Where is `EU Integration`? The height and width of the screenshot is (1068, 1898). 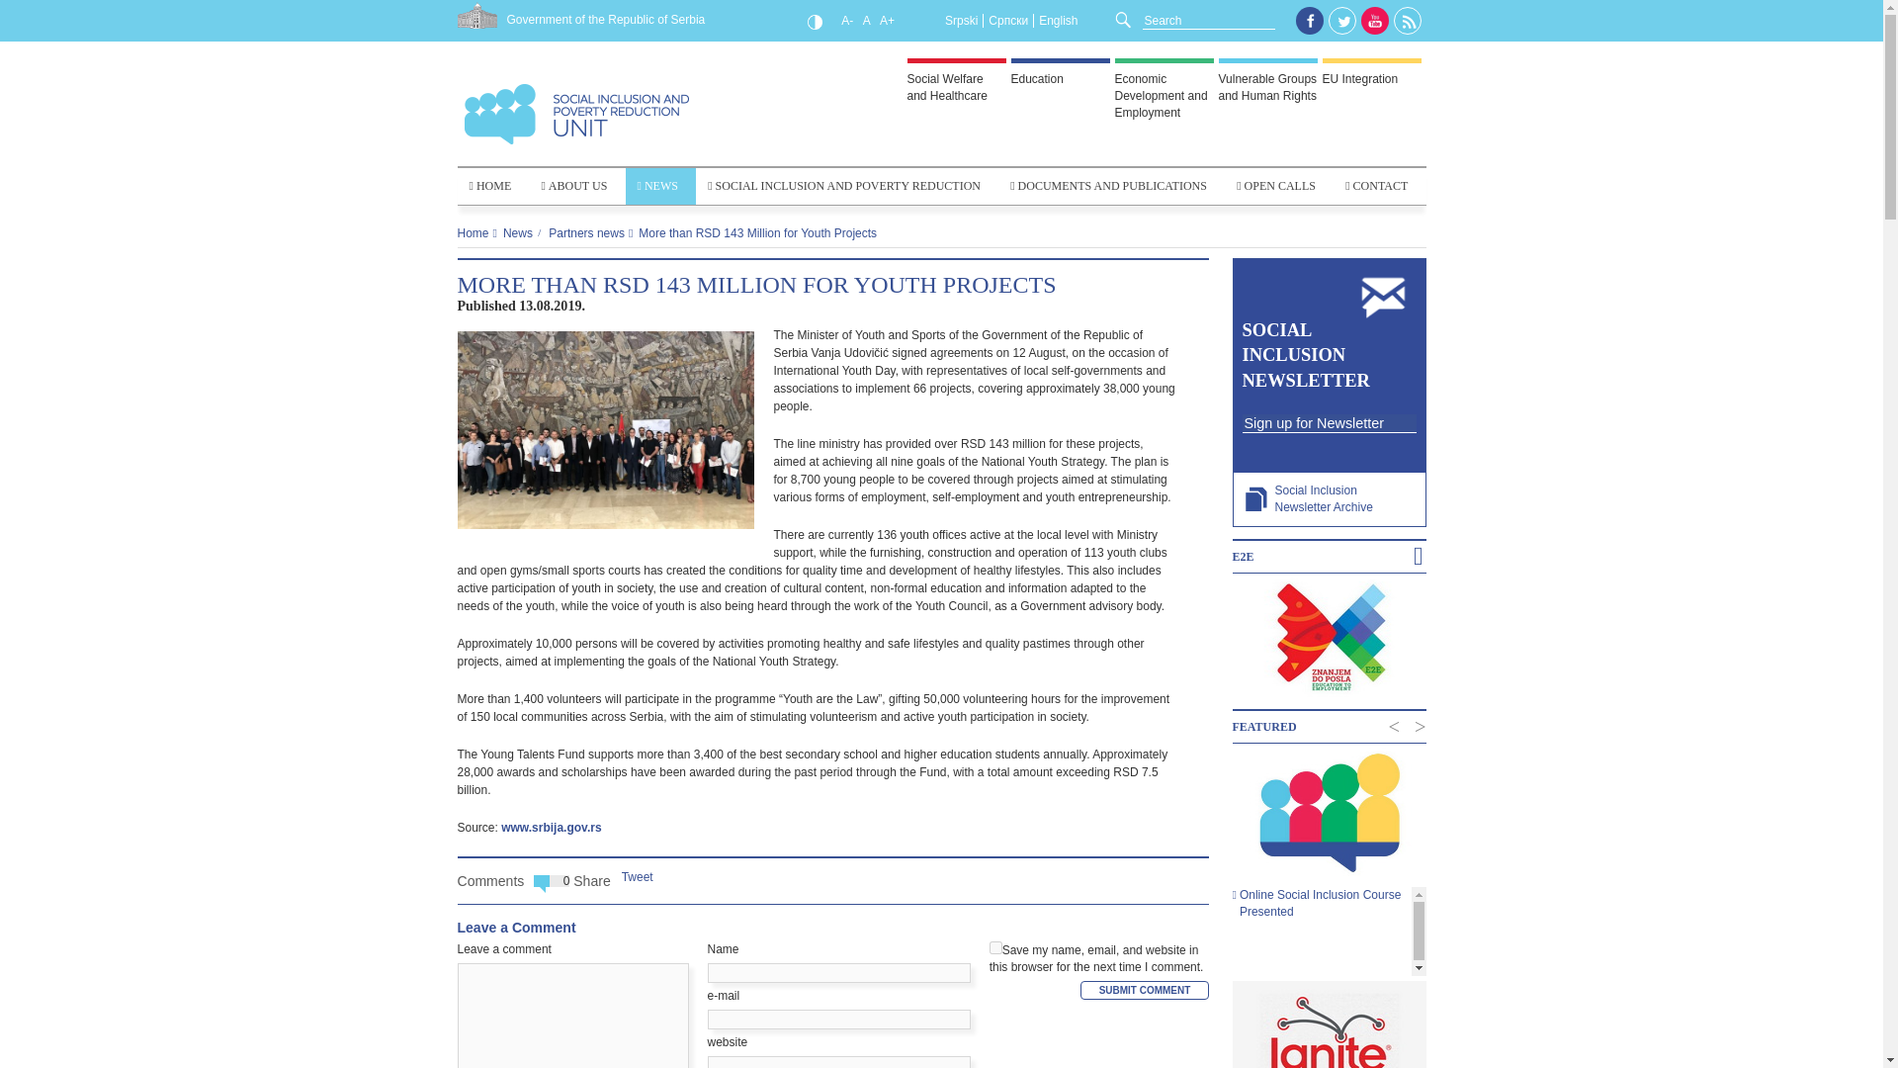
EU Integration is located at coordinates (1360, 79).